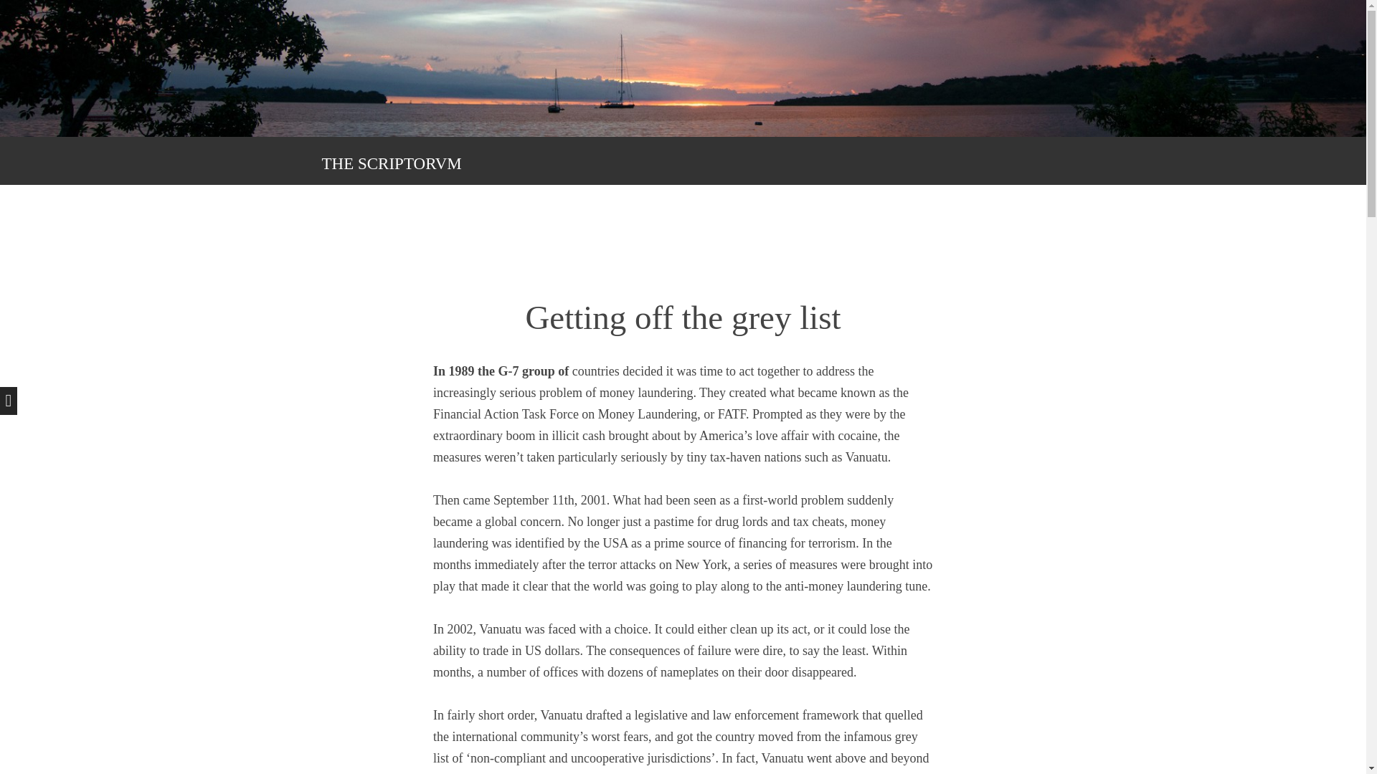 The width and height of the screenshot is (1377, 774). I want to click on Search, so click(32, 9).